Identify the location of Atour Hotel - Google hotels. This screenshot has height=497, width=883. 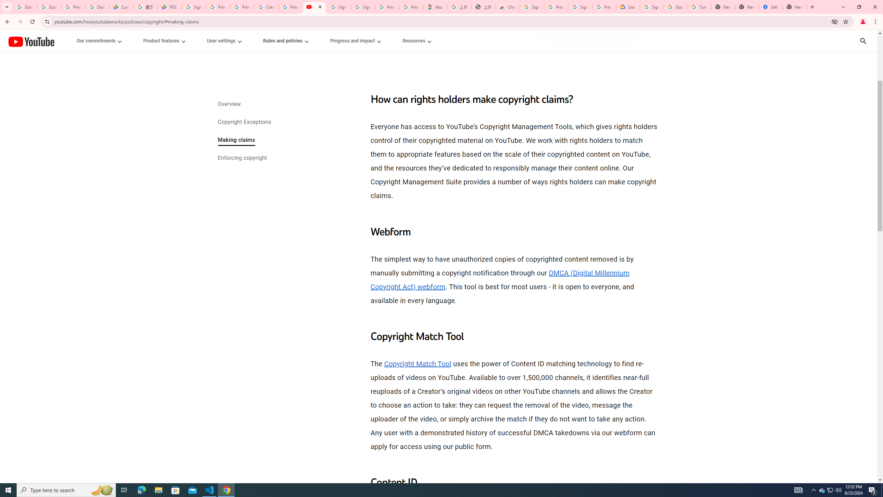
(435, 7).